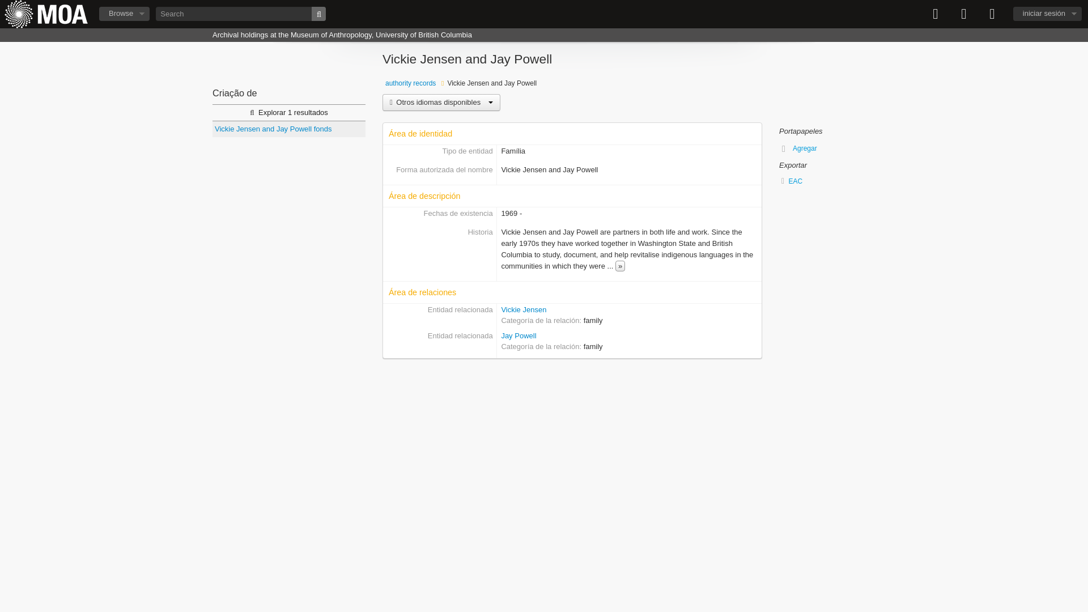  I want to click on Portapapeles, so click(936, 14).